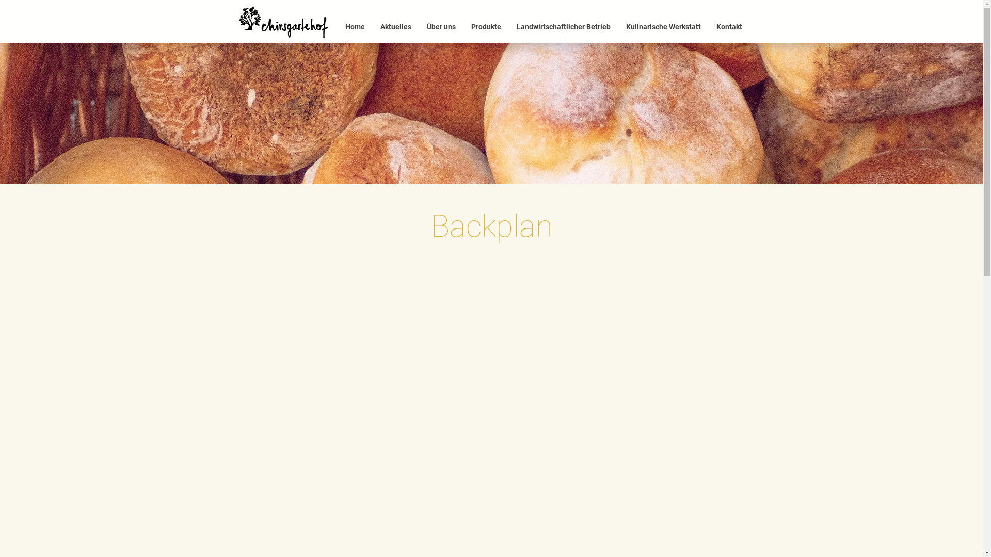  Describe the element at coordinates (396, 27) in the screenshot. I see `Aktuelles` at that location.